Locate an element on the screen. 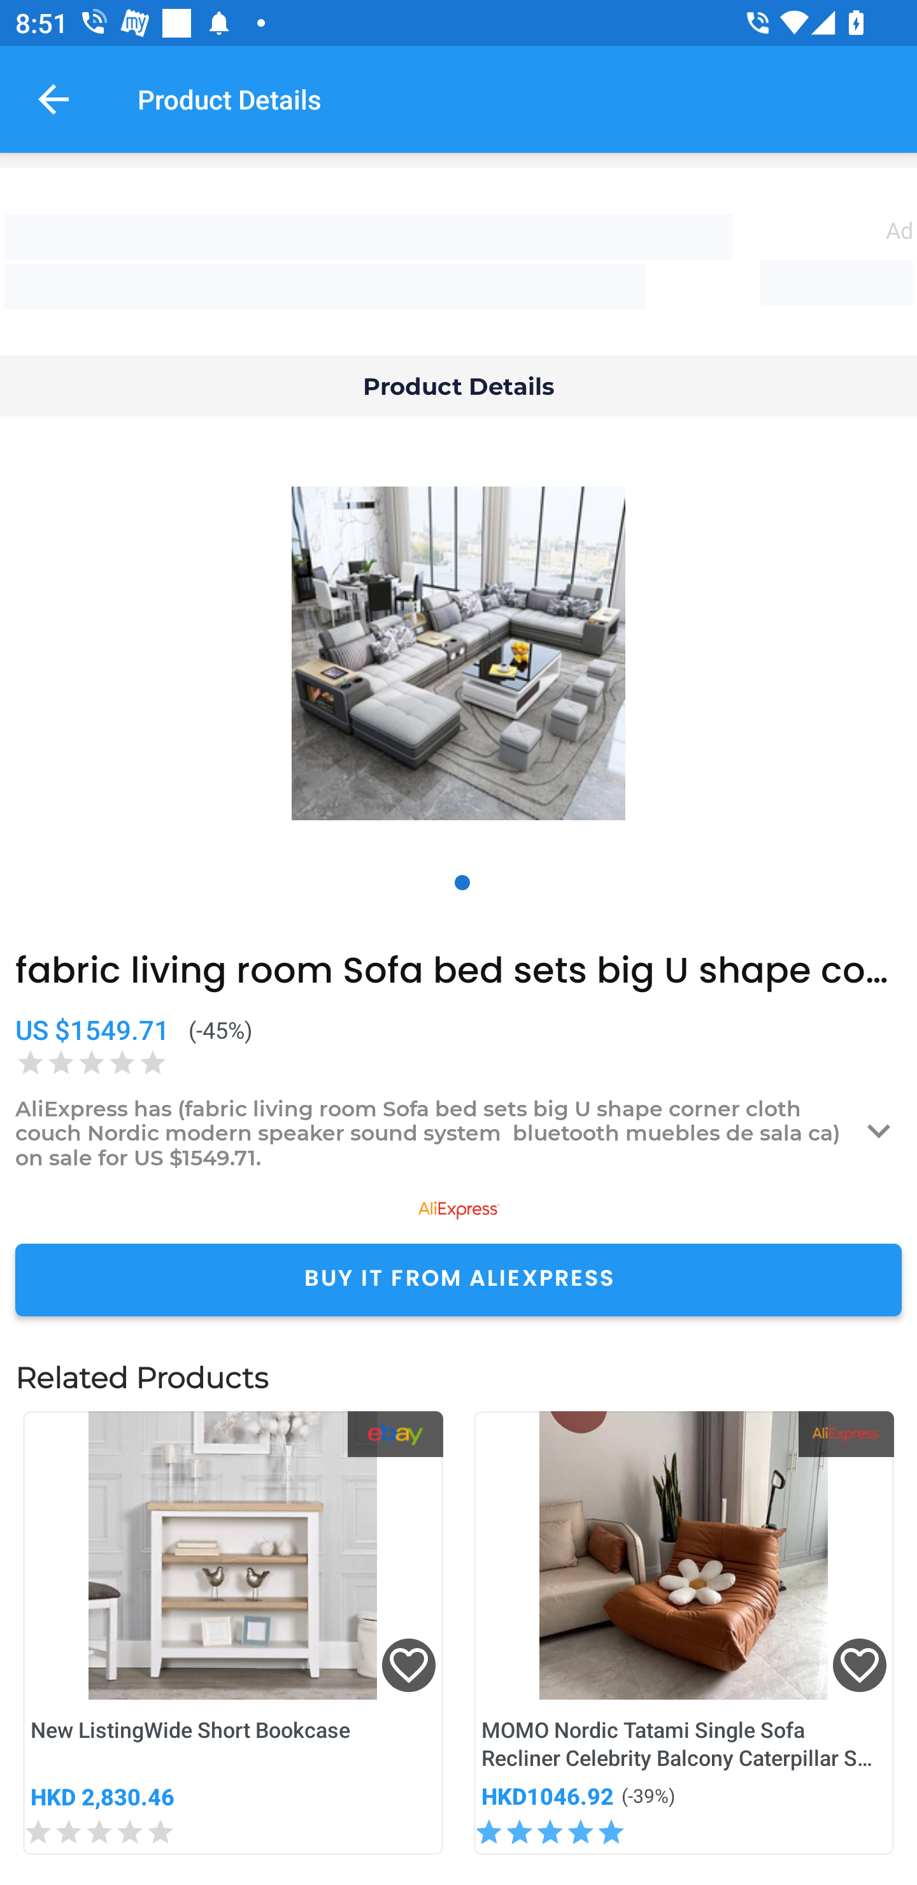 The image size is (917, 1885). New ListingWide Short Bookcase HKD 2,830.46 0.0 is located at coordinates (233, 1633).